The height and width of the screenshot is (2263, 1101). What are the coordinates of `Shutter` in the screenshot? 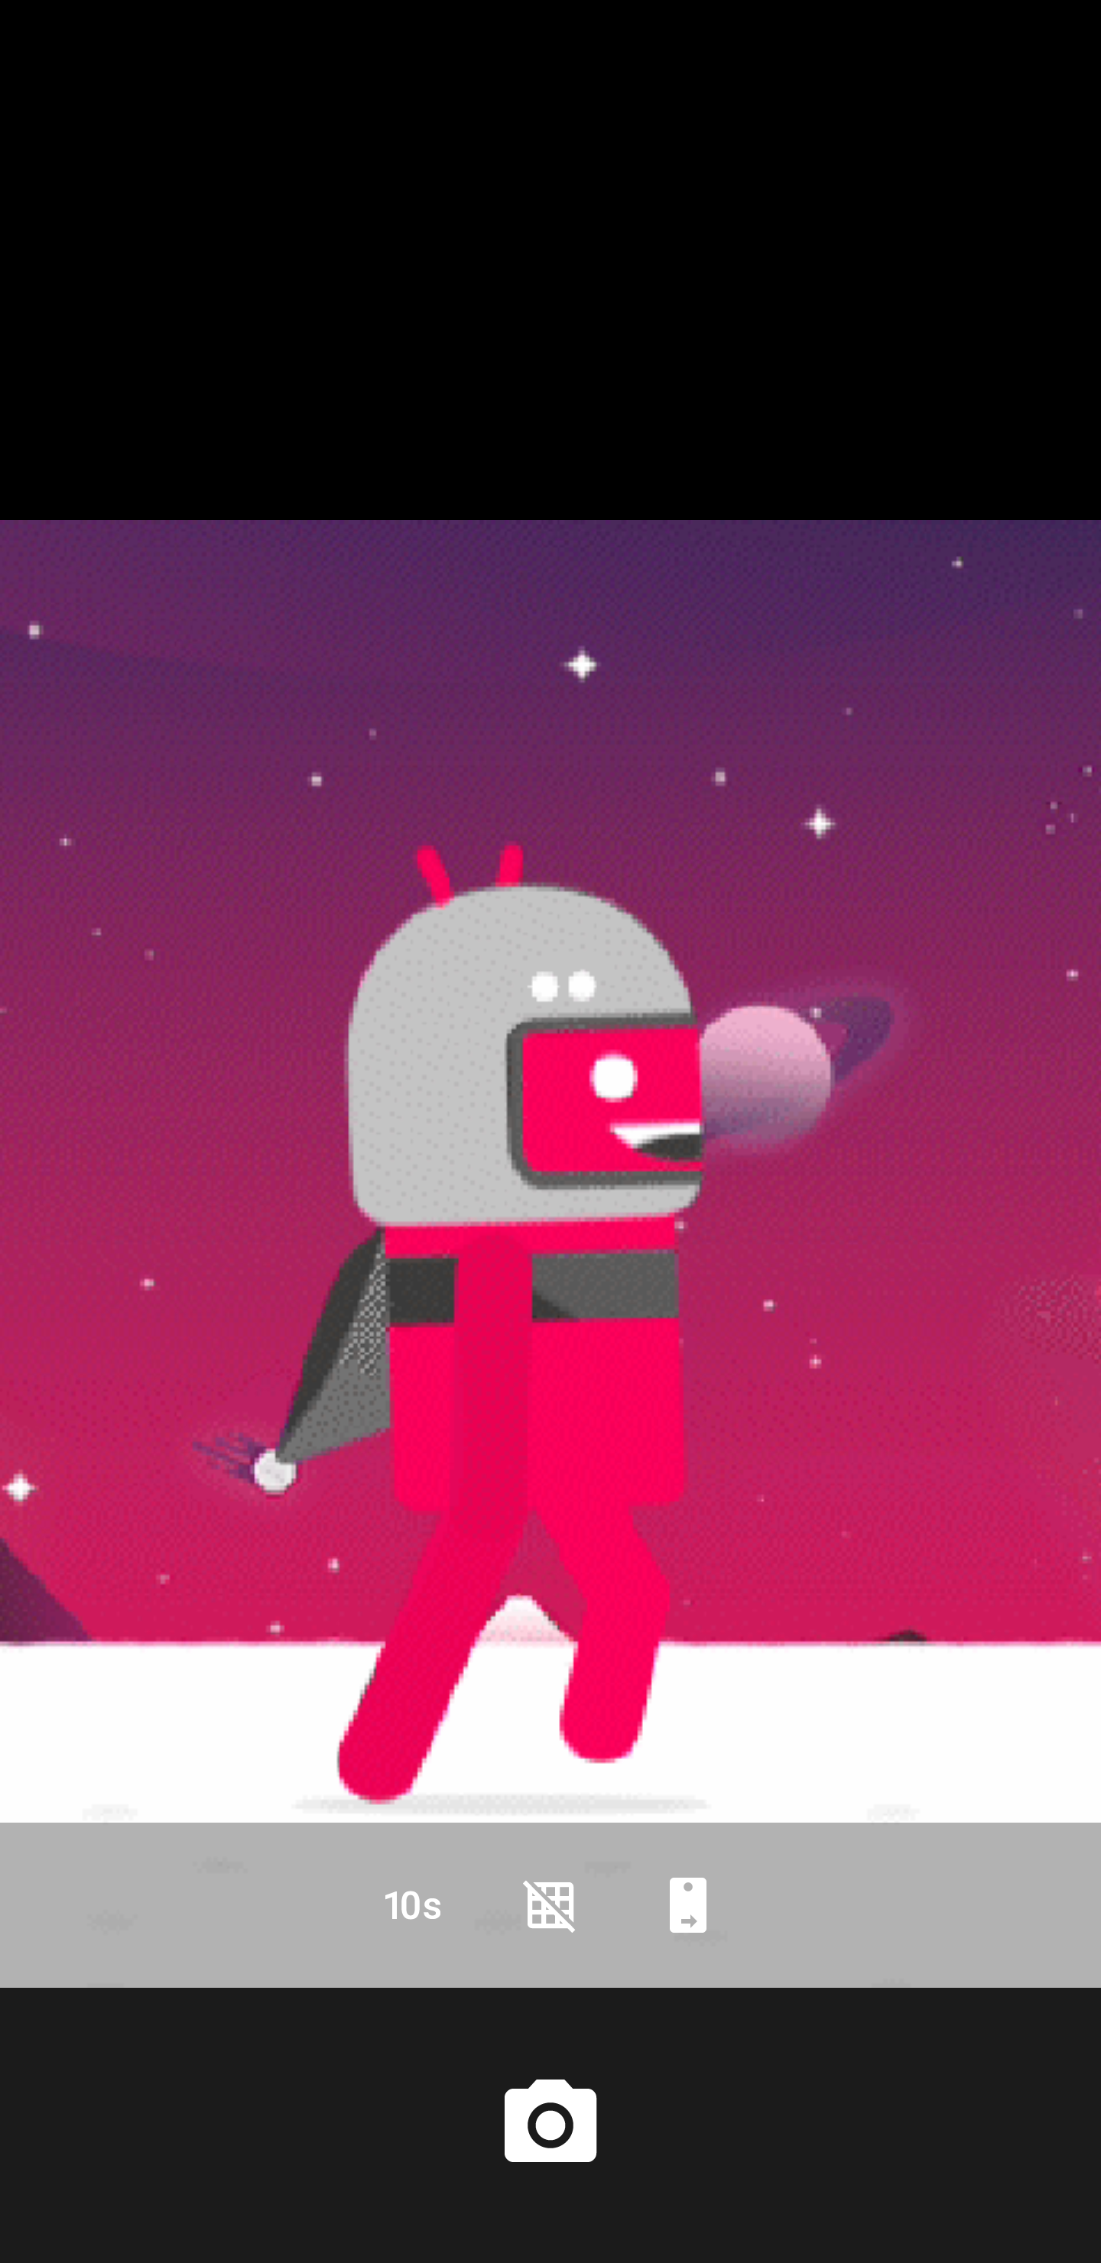 It's located at (550, 2125).